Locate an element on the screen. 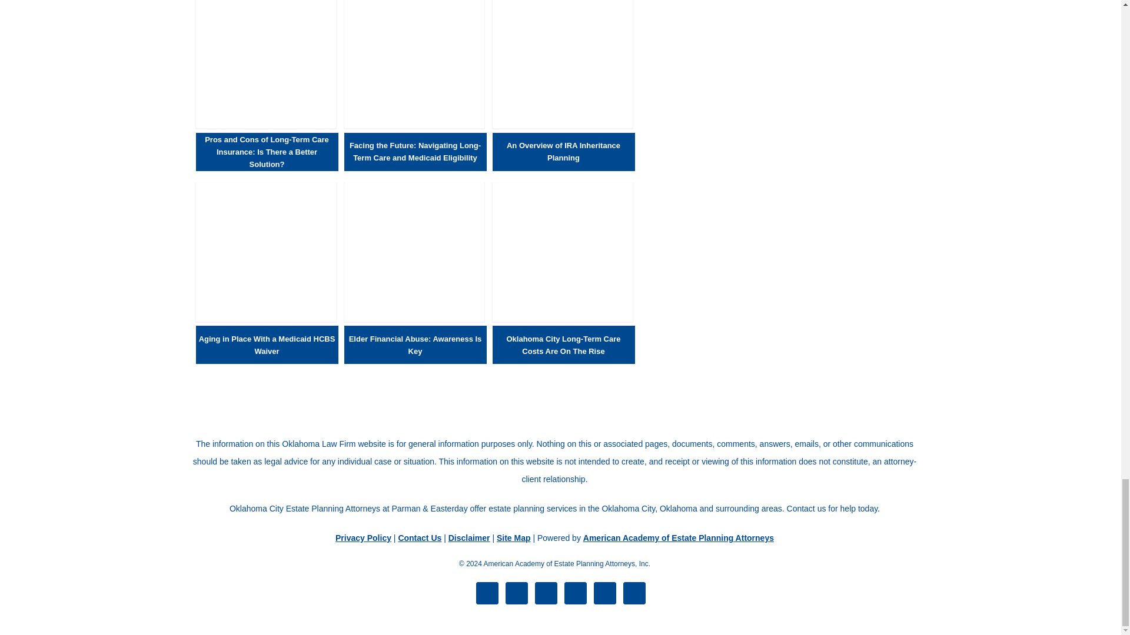 This screenshot has width=1130, height=635. An Overview of IRA Inheritance Planning is located at coordinates (564, 151).